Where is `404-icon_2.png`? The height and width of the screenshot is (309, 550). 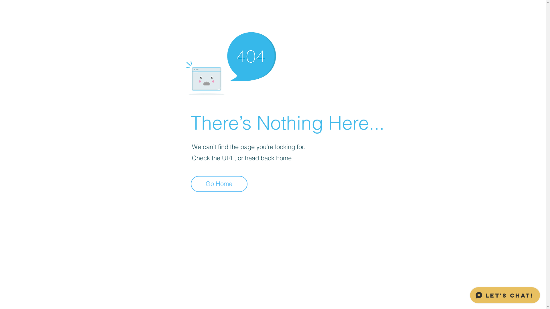
404-icon_2.png is located at coordinates (231, 62).